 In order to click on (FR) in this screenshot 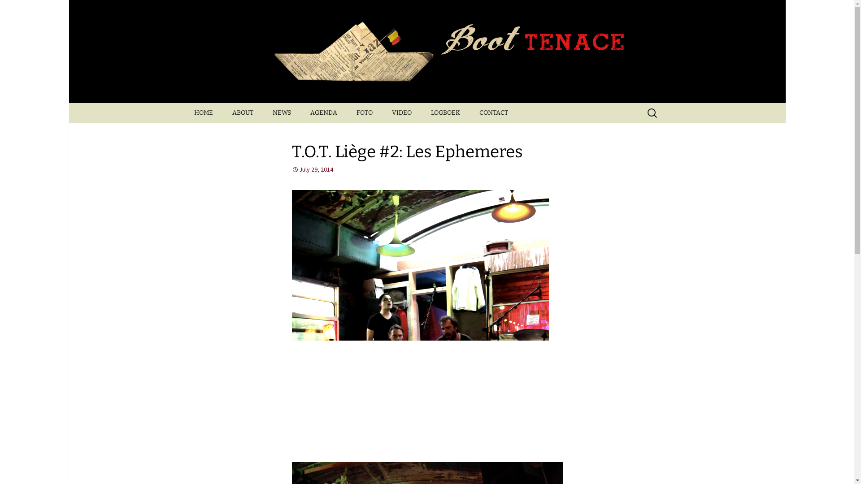, I will do `click(268, 133)`.